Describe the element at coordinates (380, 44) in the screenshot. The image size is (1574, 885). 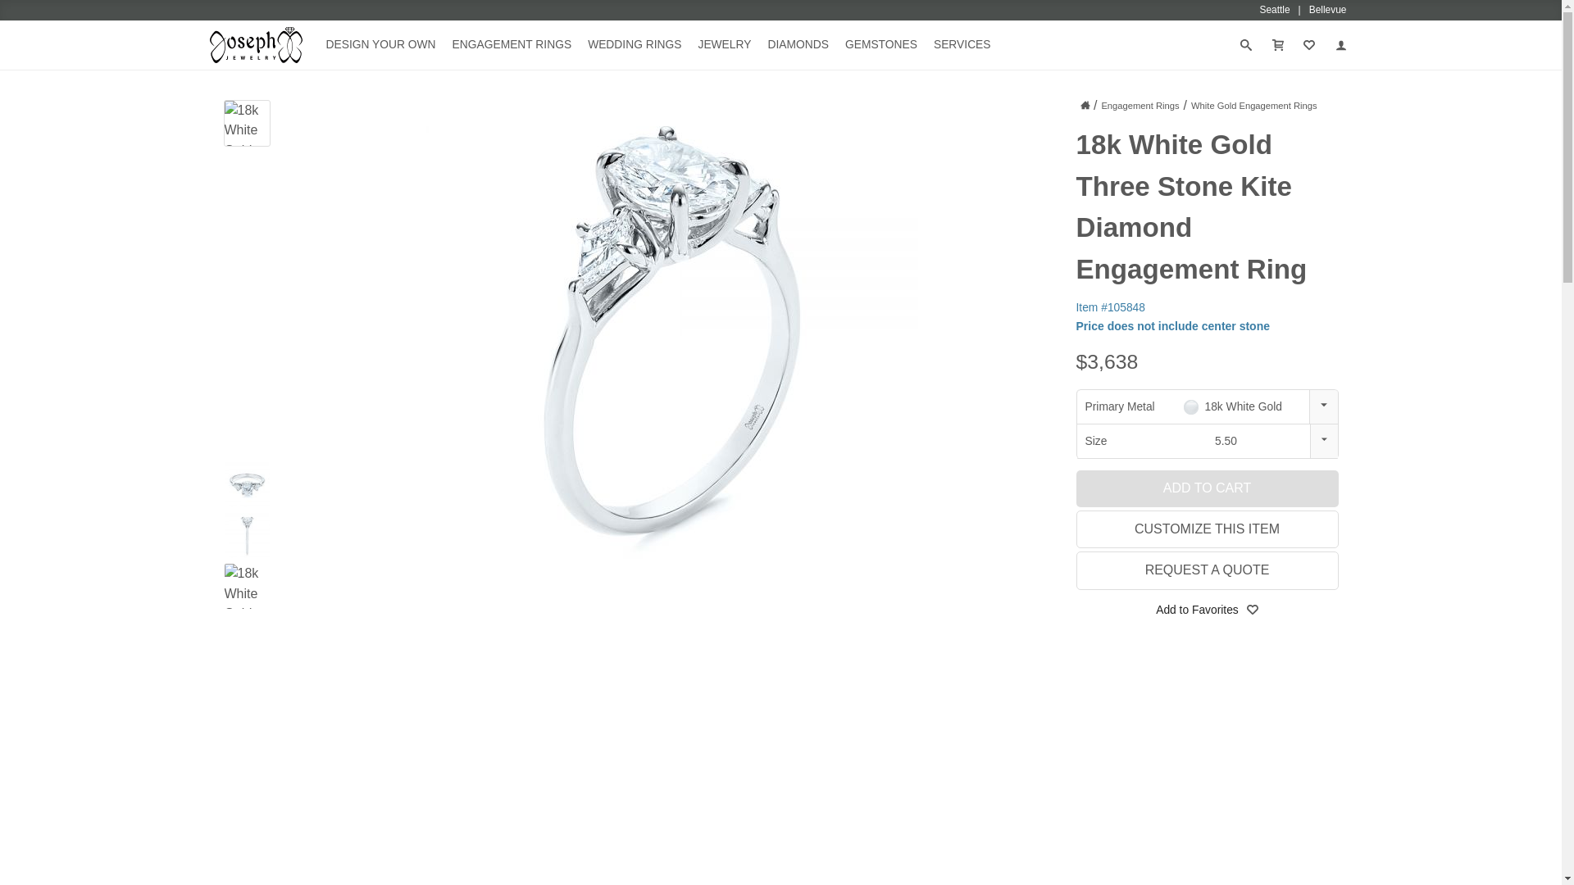
I see `DESIGN YOUR OWN` at that location.